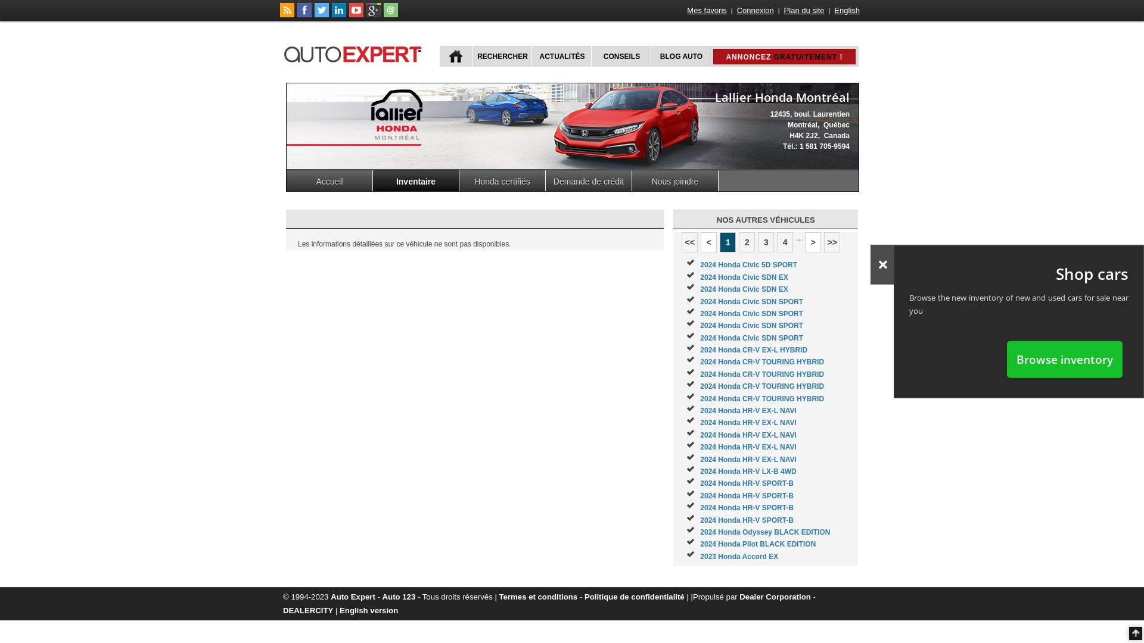  What do you see at coordinates (739, 557) in the screenshot?
I see `2023 Honda Accord EX` at bounding box center [739, 557].